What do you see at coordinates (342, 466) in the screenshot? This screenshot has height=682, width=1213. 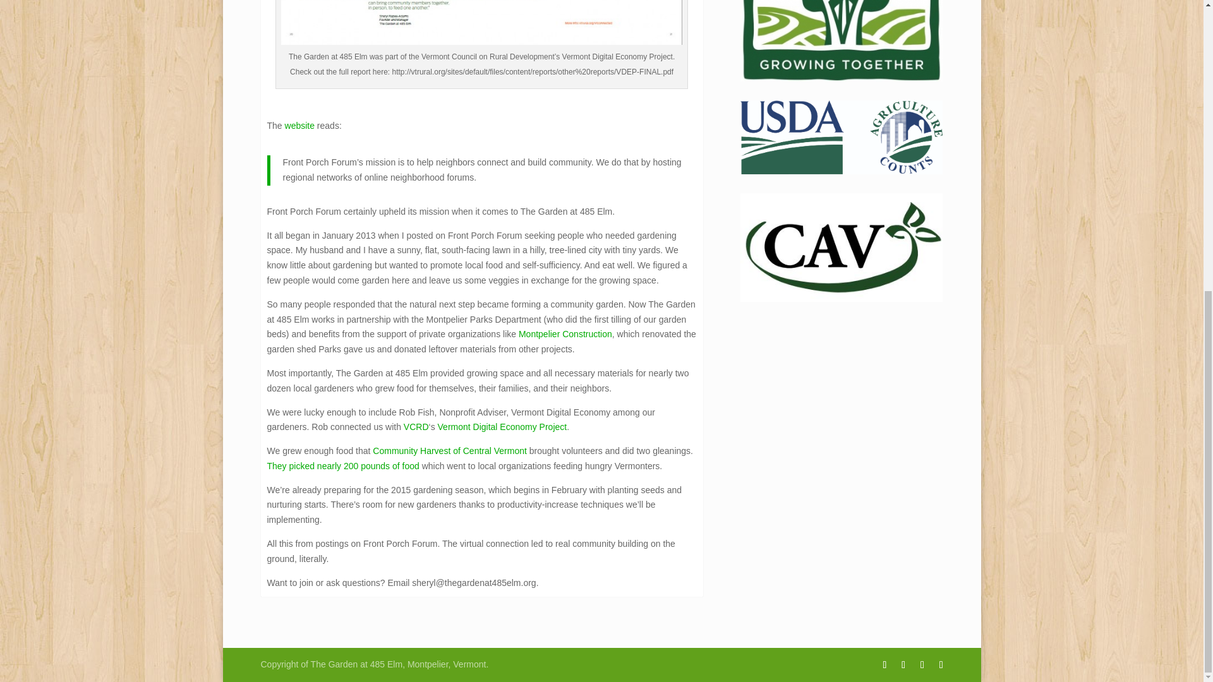 I see `2nd Gleaning, Twice as Much` at bounding box center [342, 466].